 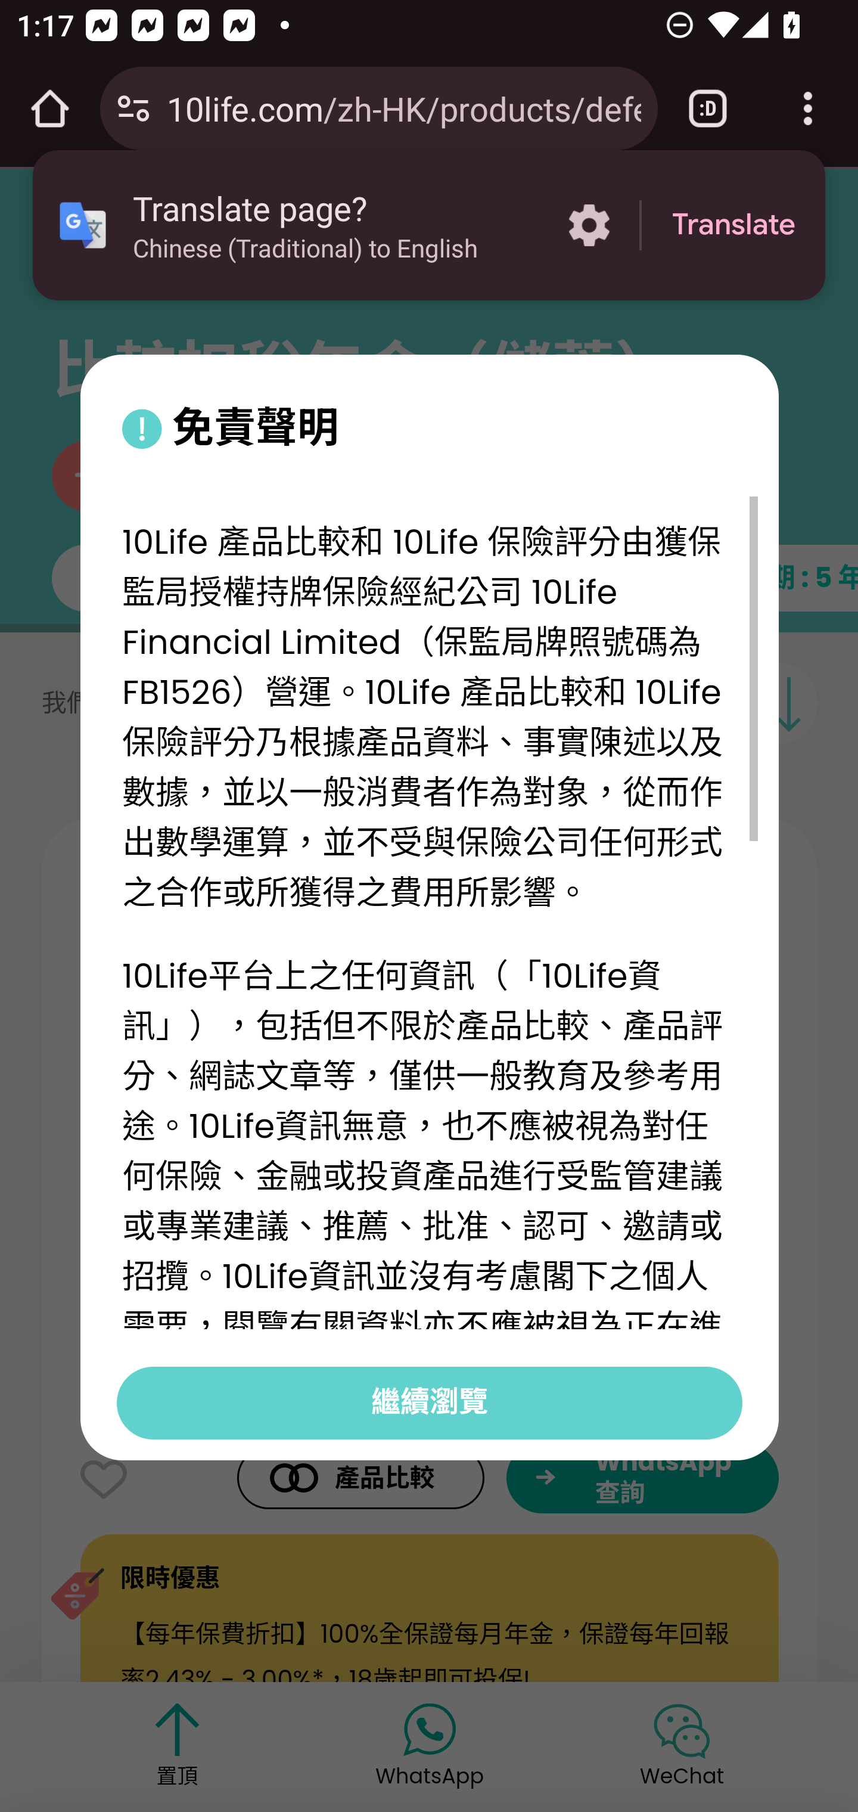 What do you see at coordinates (589, 225) in the screenshot?
I see `More options in the Translate page?` at bounding box center [589, 225].